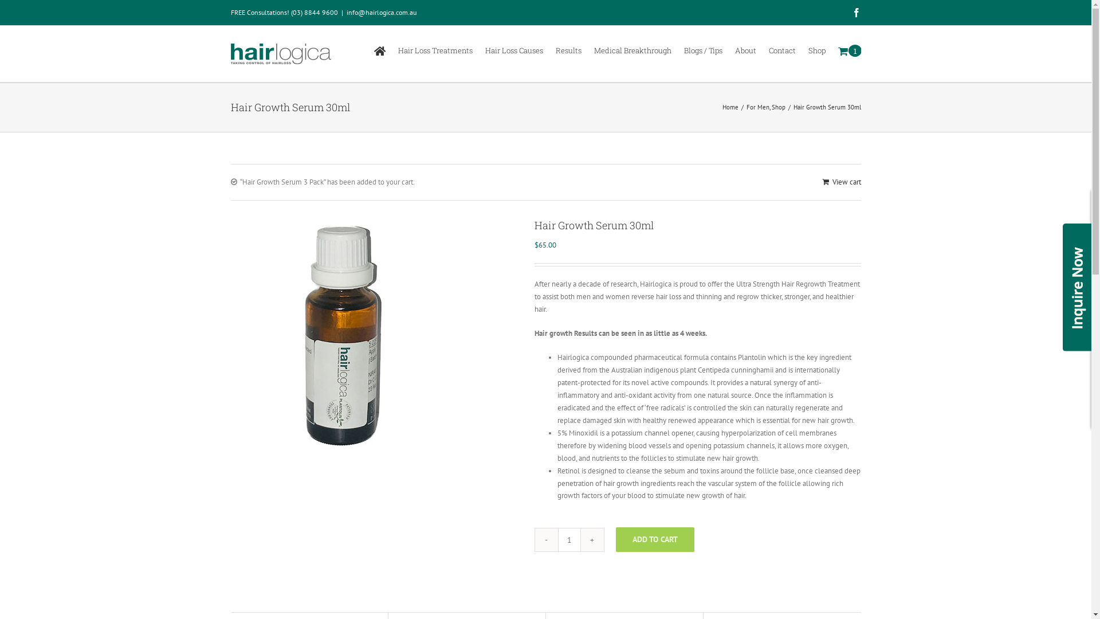 Image resolution: width=1100 pixels, height=619 pixels. I want to click on View cart, so click(841, 182).